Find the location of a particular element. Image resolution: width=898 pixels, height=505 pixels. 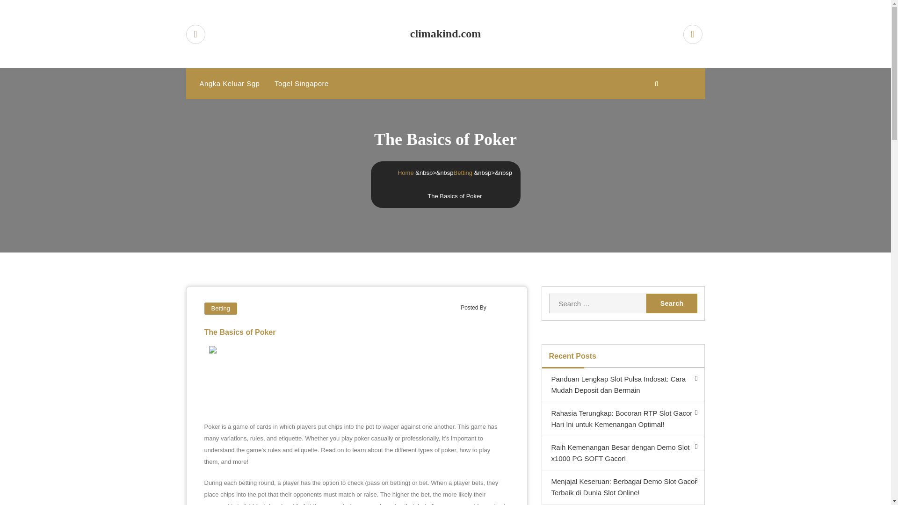

Togel Singapore is located at coordinates (301, 83).